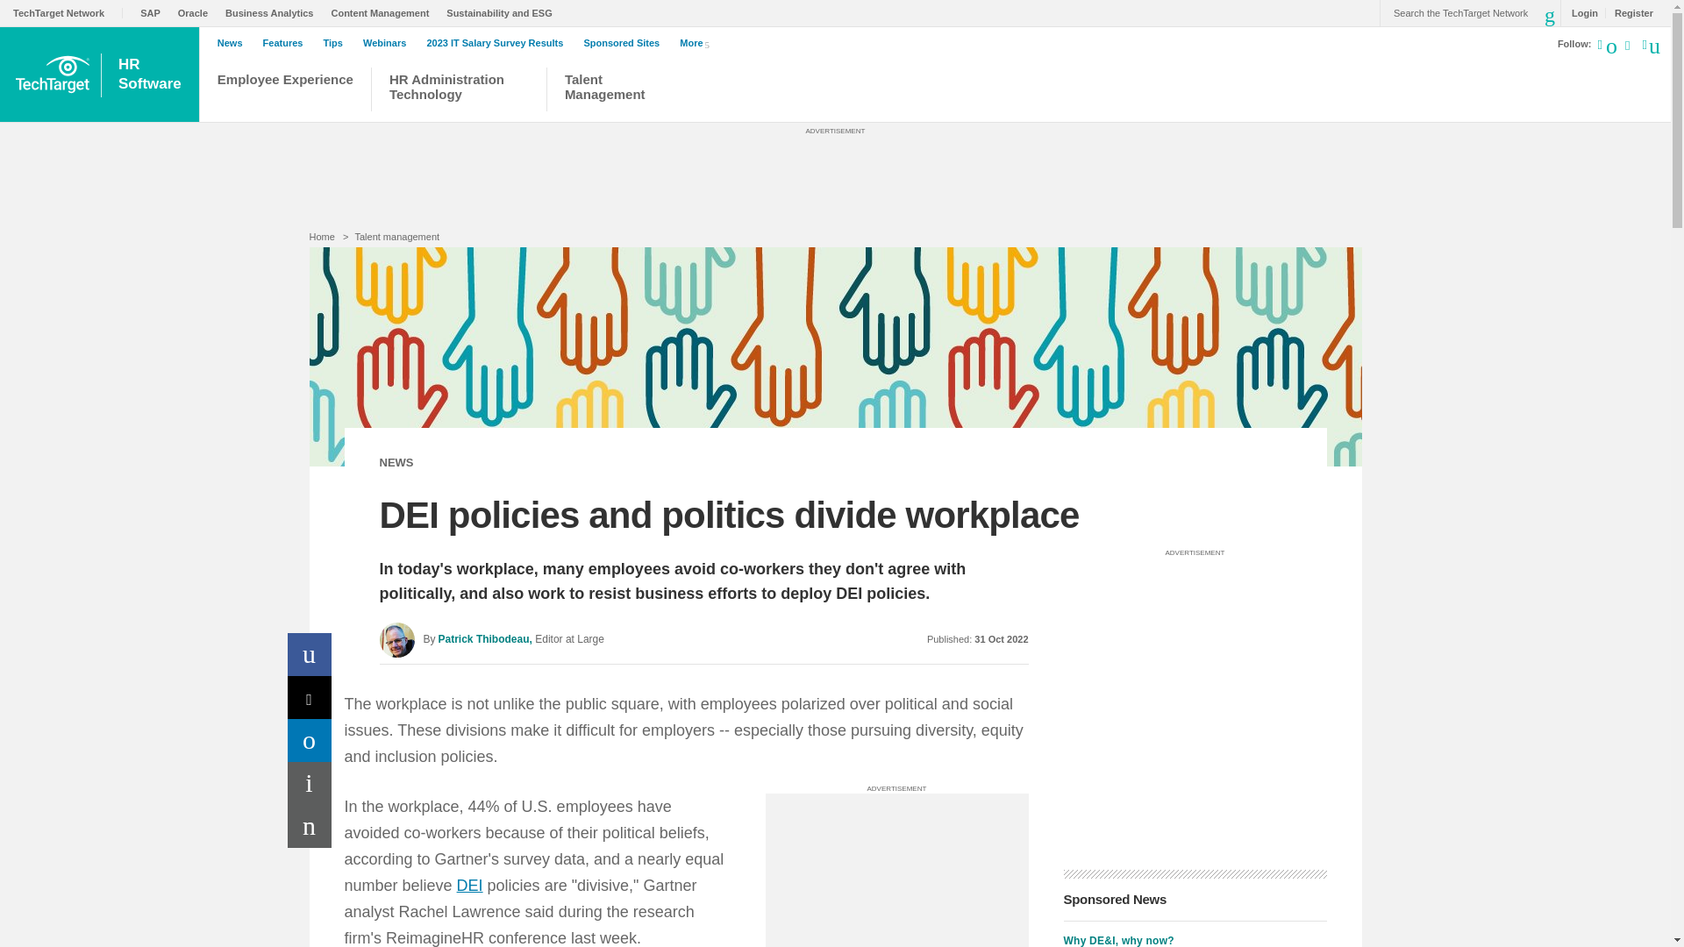 The width and height of the screenshot is (1684, 947). Describe the element at coordinates (396, 237) in the screenshot. I see `Talent management` at that location.